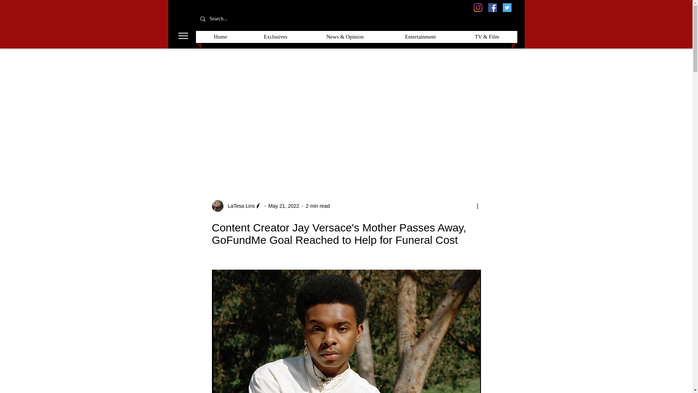  Describe the element at coordinates (486, 156) in the screenshot. I see `News` at that location.